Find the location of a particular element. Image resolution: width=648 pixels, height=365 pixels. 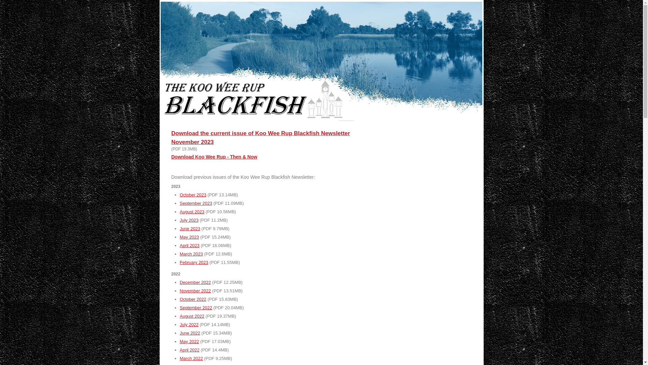

May 2023 is located at coordinates (189, 237).